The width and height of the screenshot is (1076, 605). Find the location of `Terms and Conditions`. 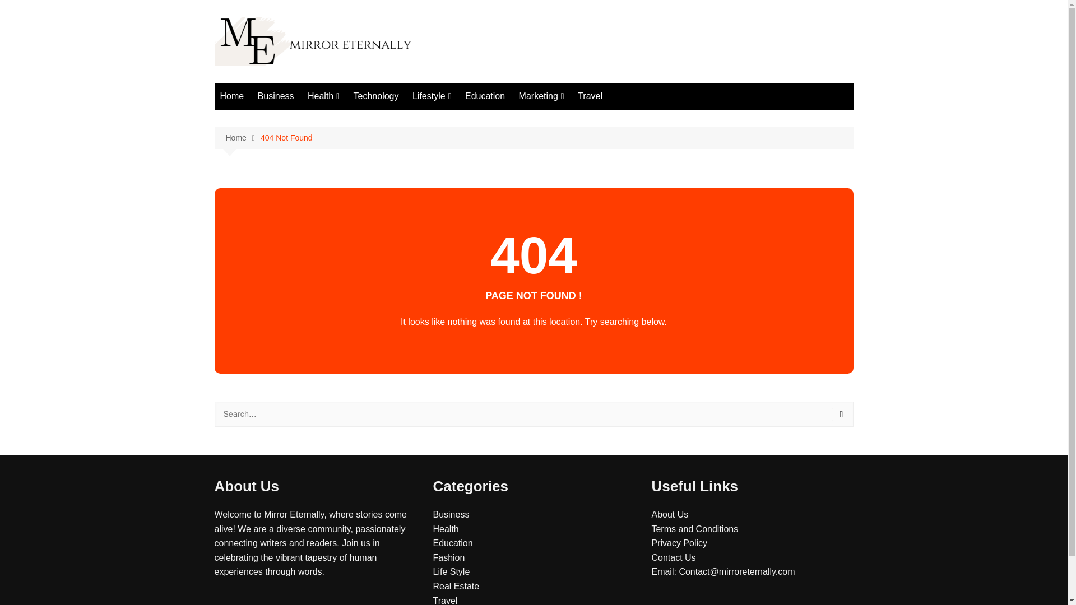

Terms and Conditions is located at coordinates (694, 529).